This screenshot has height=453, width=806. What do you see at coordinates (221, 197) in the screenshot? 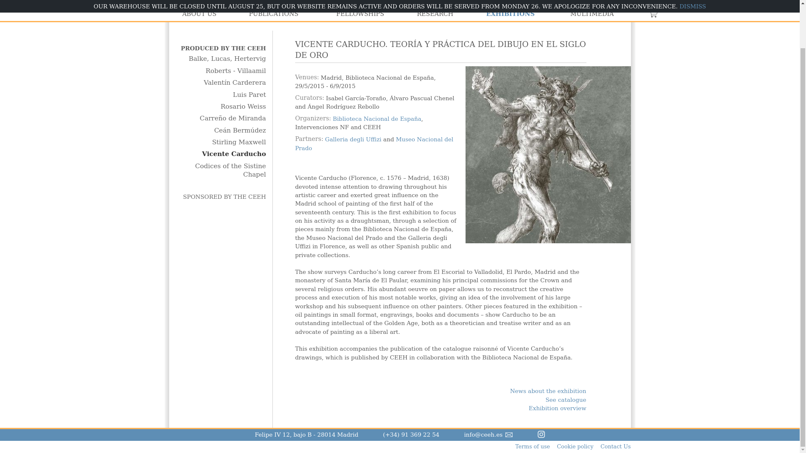
I see `SPONSORED BY THE CEEH` at bounding box center [221, 197].